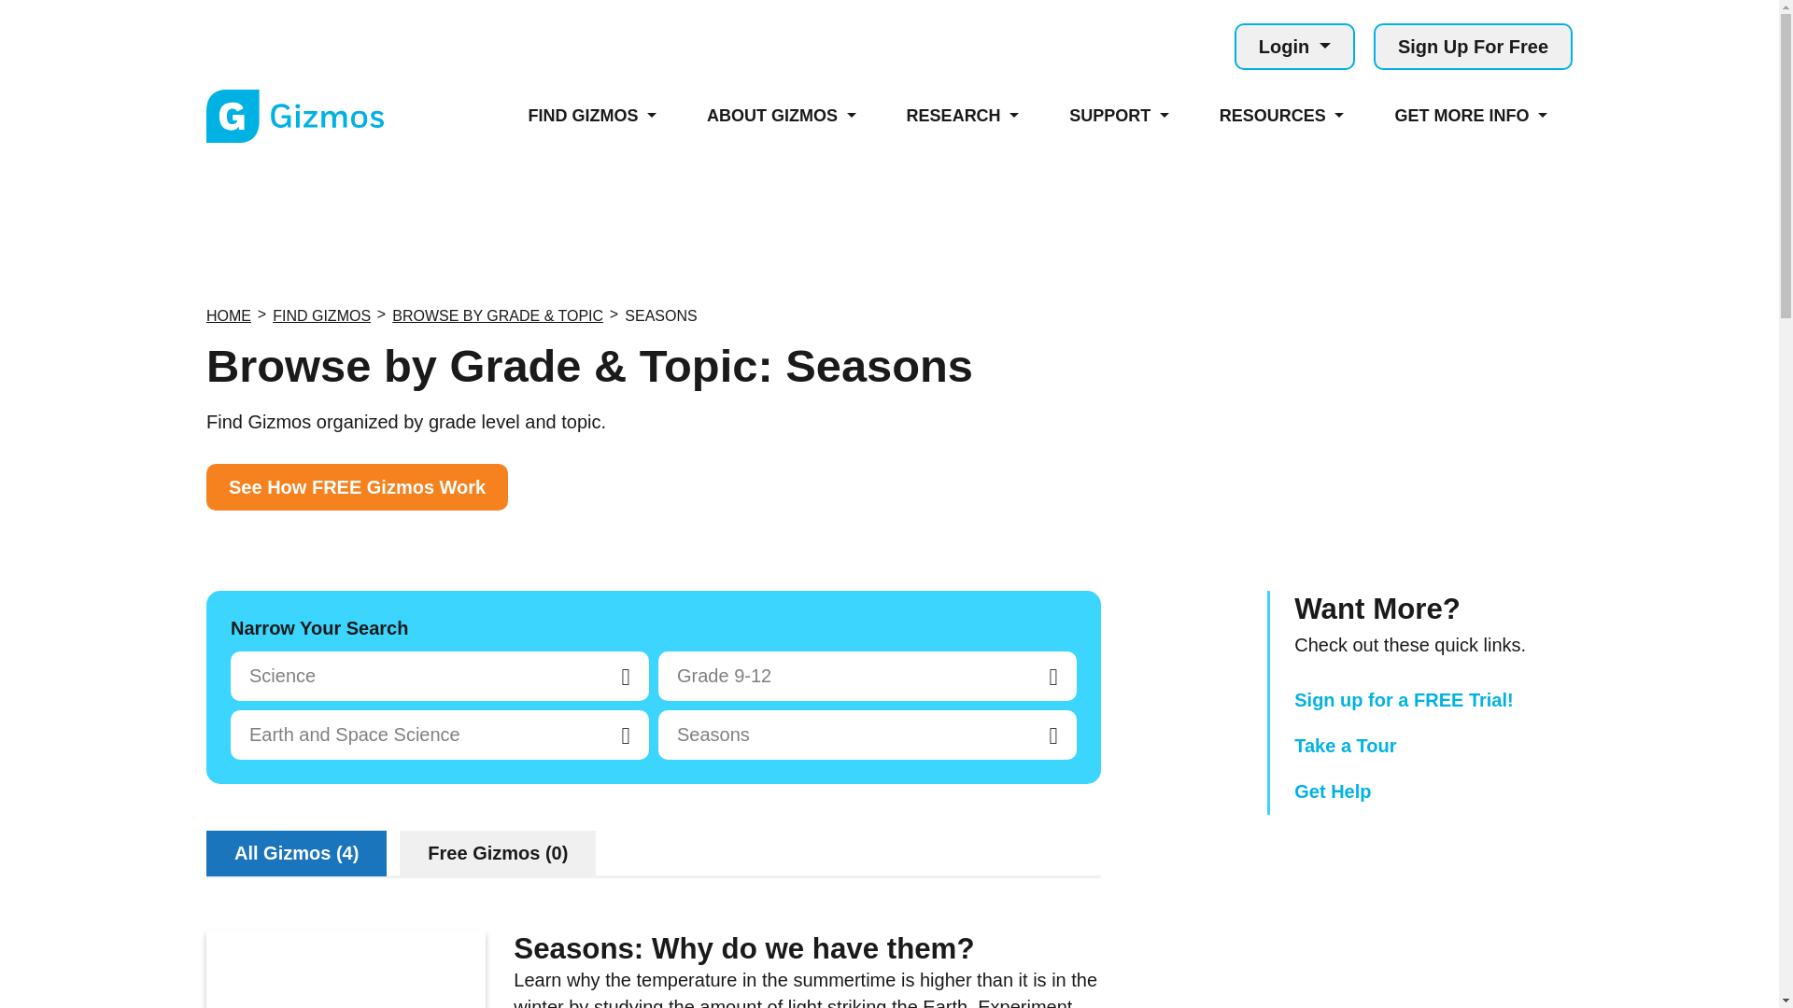 This screenshot has width=1793, height=1008. What do you see at coordinates (294, 116) in the screenshot?
I see `Gizmos home page` at bounding box center [294, 116].